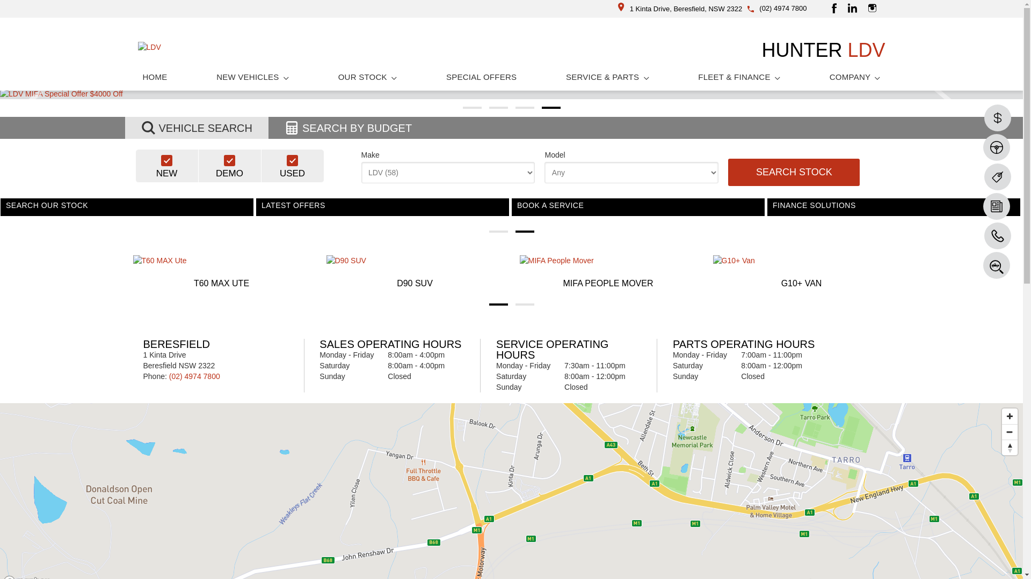 The image size is (1031, 579). I want to click on SEARCH BY BUDGET, so click(348, 128).